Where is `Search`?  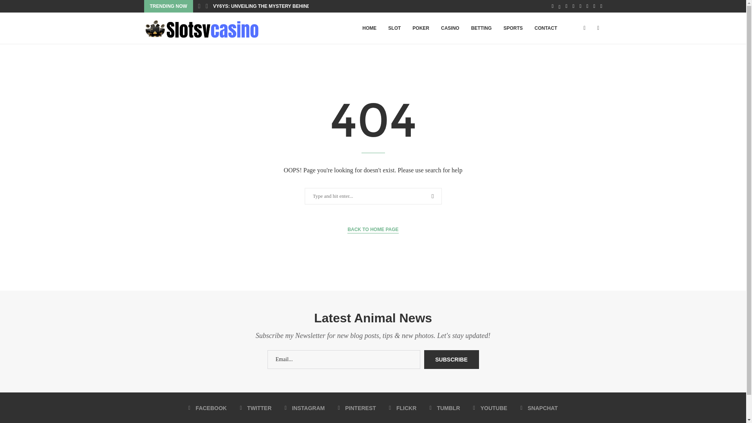 Search is located at coordinates (18, 8).